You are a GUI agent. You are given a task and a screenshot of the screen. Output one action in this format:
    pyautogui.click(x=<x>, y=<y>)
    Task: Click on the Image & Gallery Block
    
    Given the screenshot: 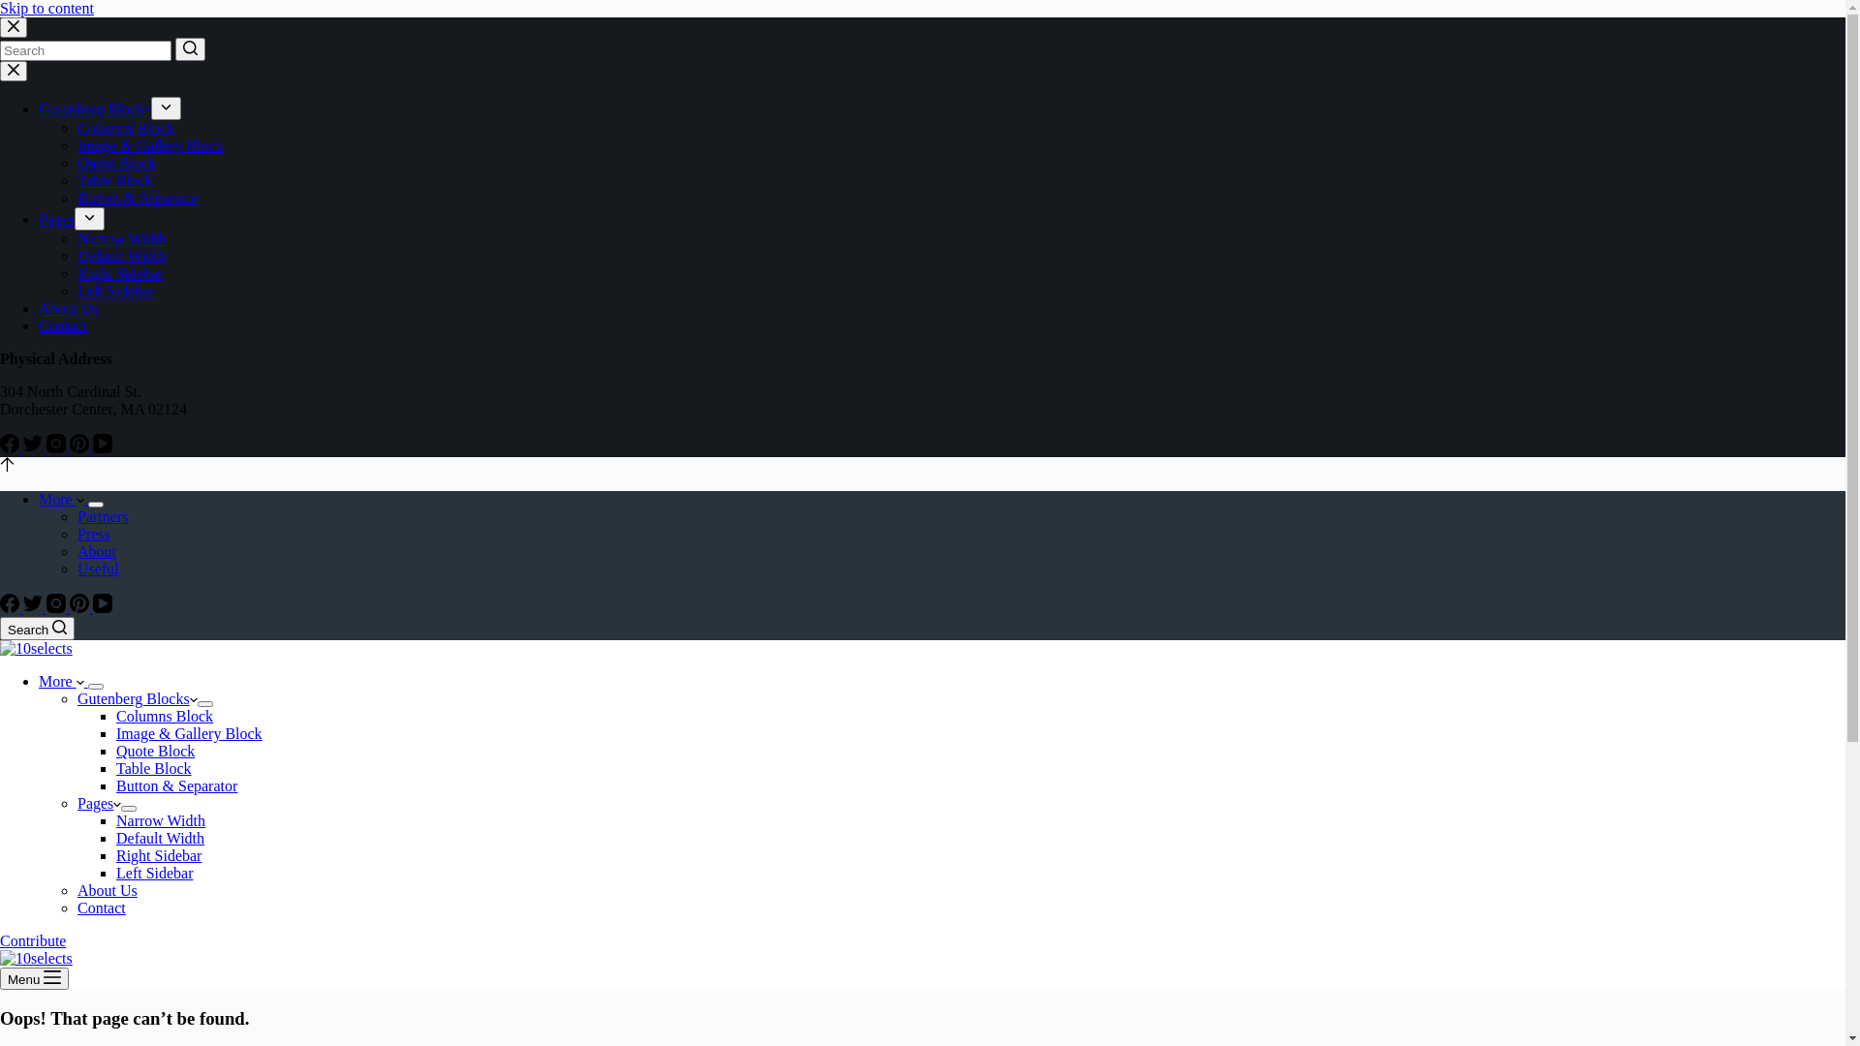 What is the action you would take?
    pyautogui.click(x=190, y=734)
    